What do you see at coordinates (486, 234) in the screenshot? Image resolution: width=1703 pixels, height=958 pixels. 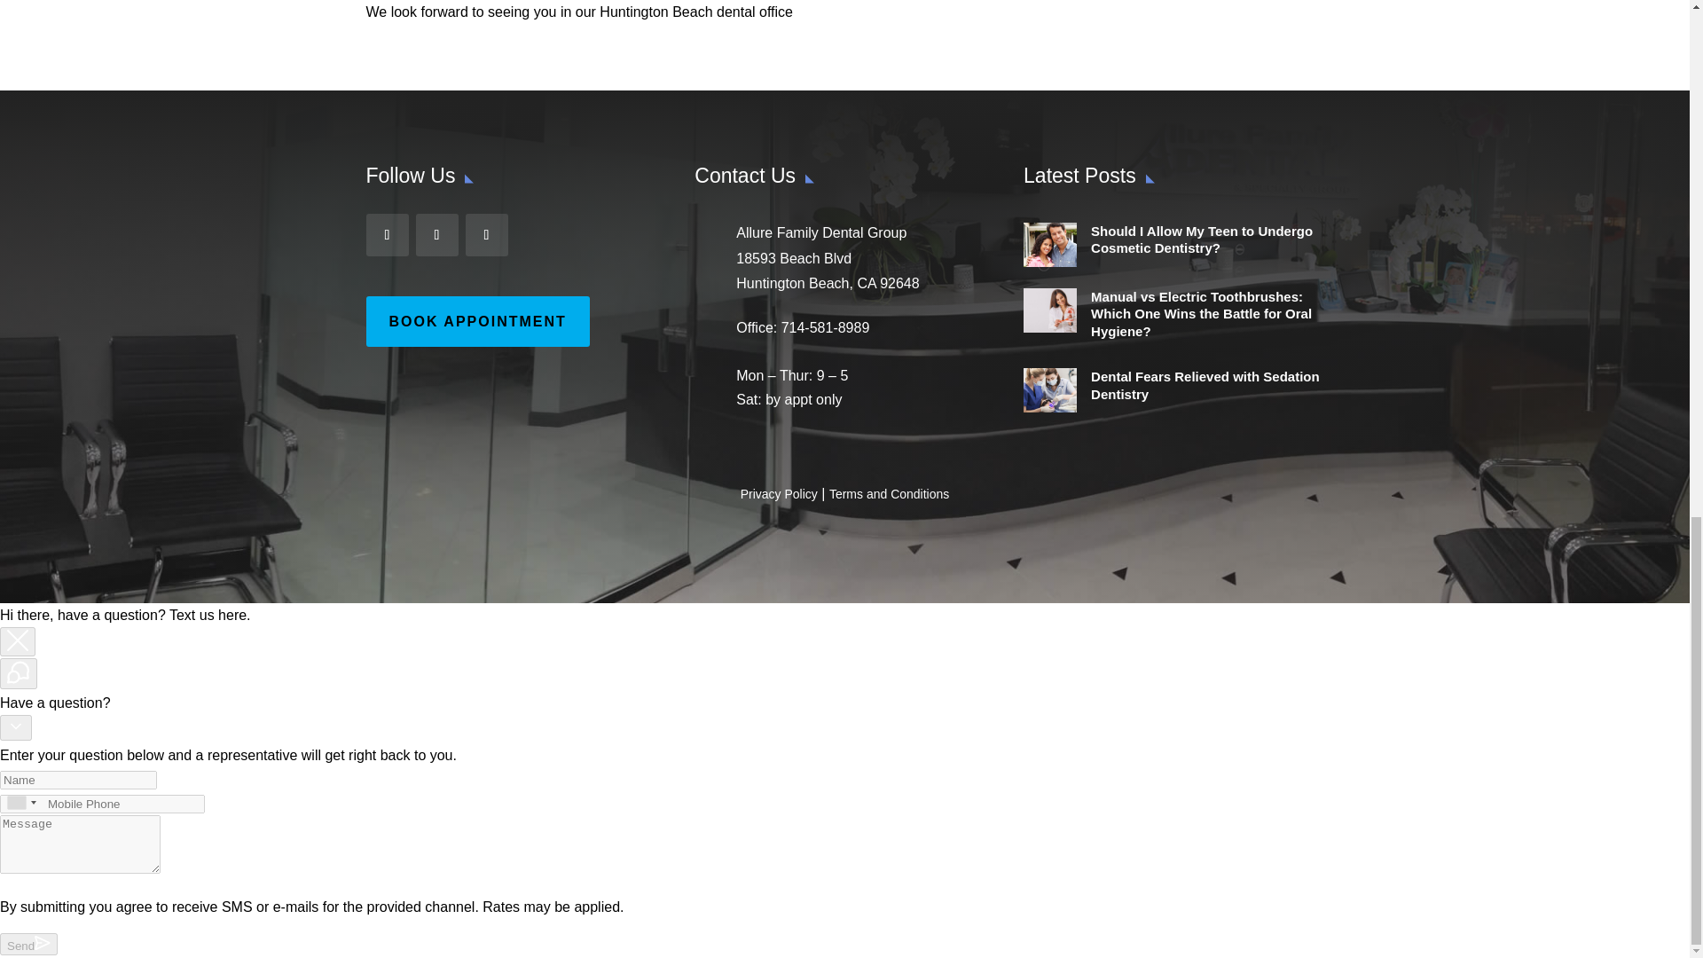 I see `Follow on RSS` at bounding box center [486, 234].